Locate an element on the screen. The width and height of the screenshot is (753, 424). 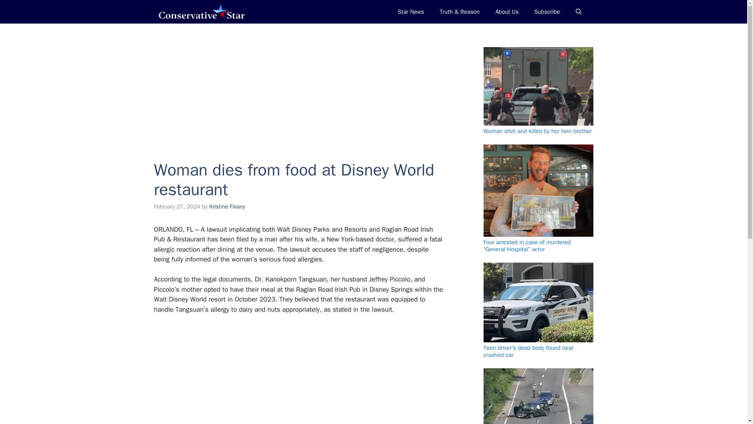
Advertisement is located at coordinates (298, 86).